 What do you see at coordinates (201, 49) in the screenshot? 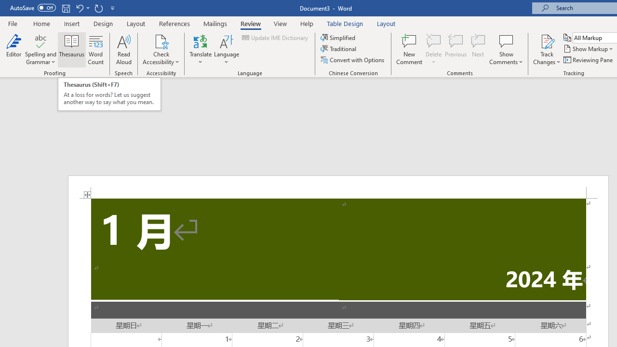
I see `Translate` at bounding box center [201, 49].